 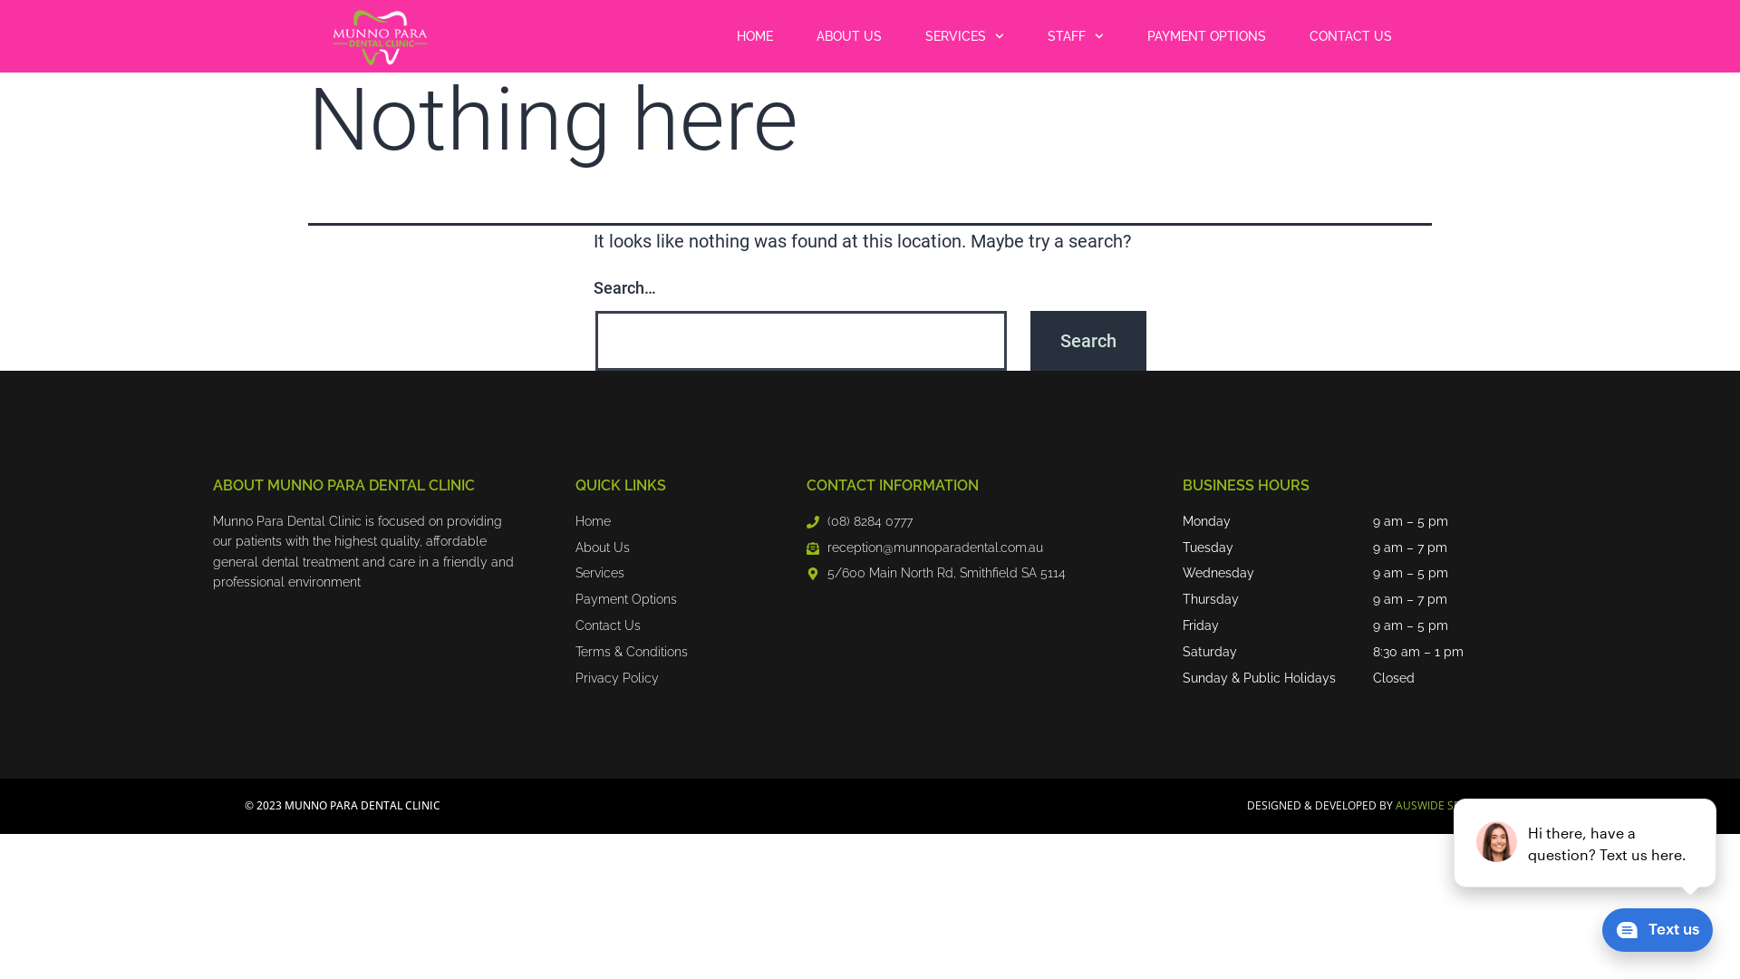 I want to click on Payment Options, so click(x=626, y=600).